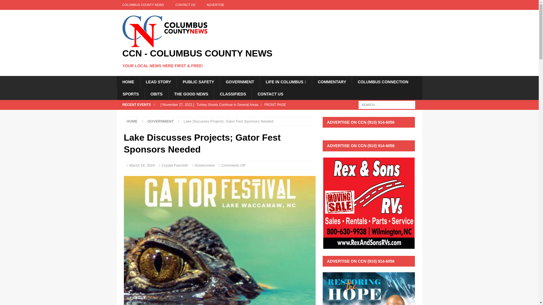  What do you see at coordinates (269, 58) in the screenshot?
I see `CCN - Columbus County News` at bounding box center [269, 58].